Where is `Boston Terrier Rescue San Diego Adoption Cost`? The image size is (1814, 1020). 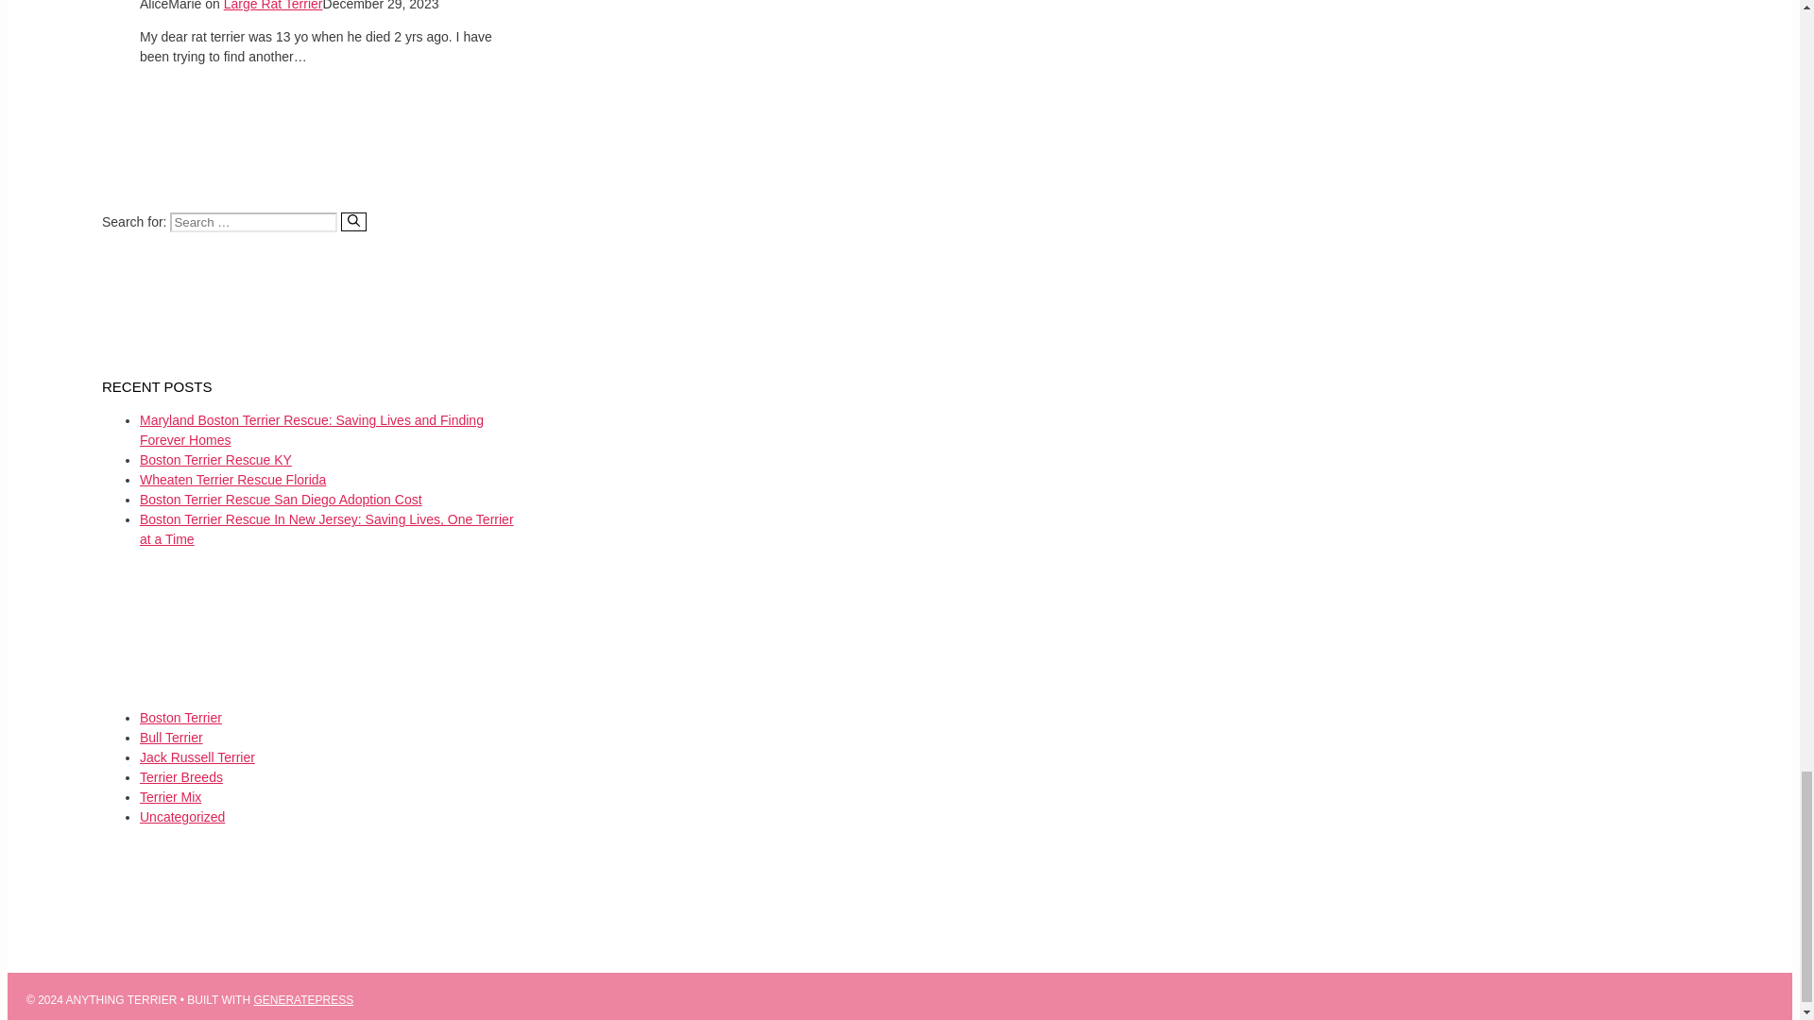
Boston Terrier Rescue San Diego Adoption Cost is located at coordinates (281, 499).